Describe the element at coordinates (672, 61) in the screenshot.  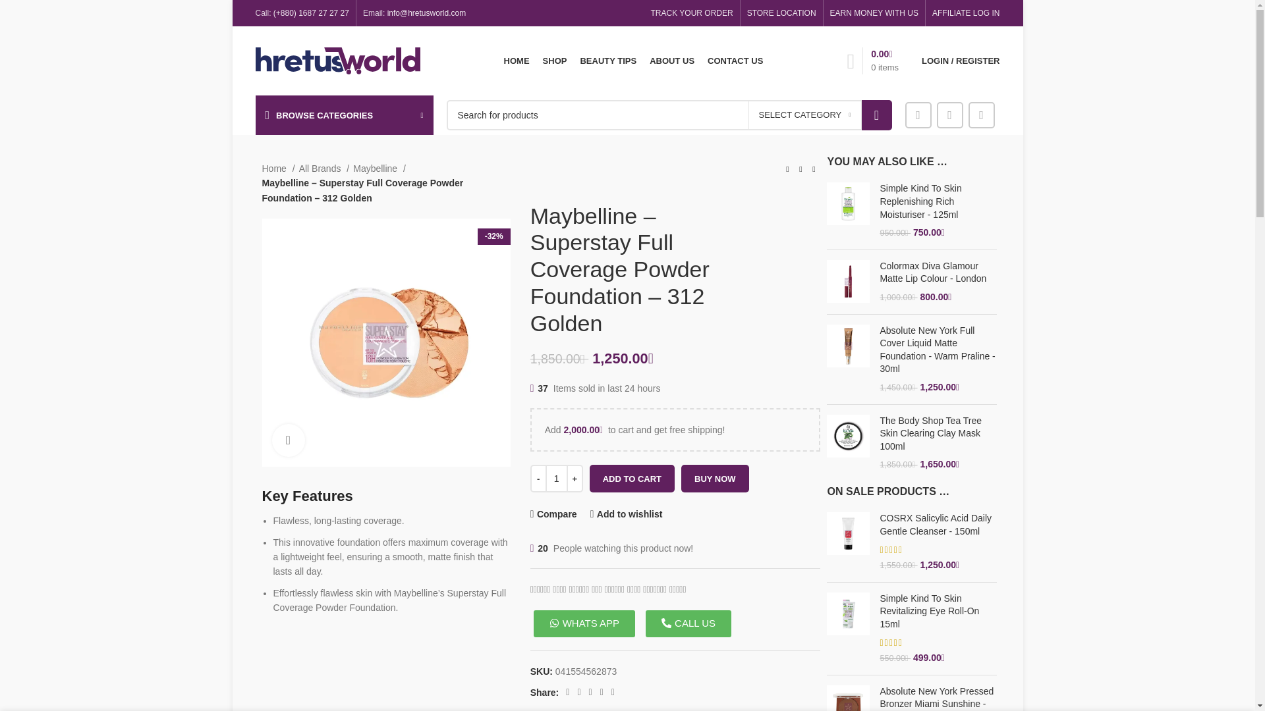
I see `ABOUT US` at that location.